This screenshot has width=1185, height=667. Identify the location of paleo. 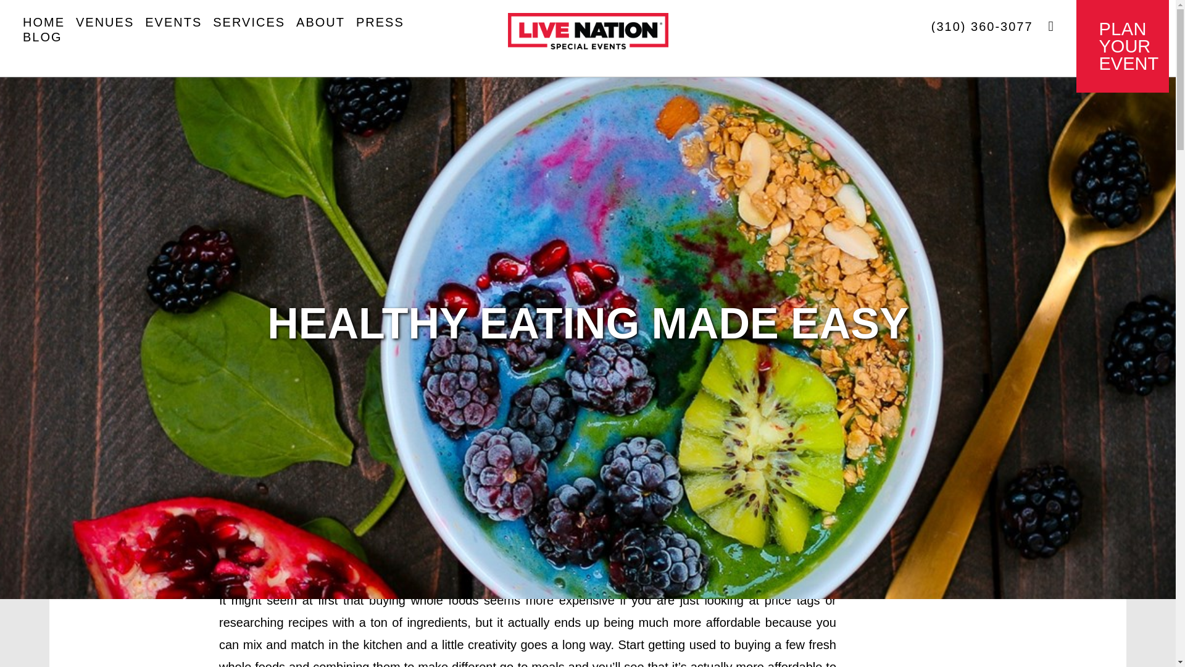
(460, 327).